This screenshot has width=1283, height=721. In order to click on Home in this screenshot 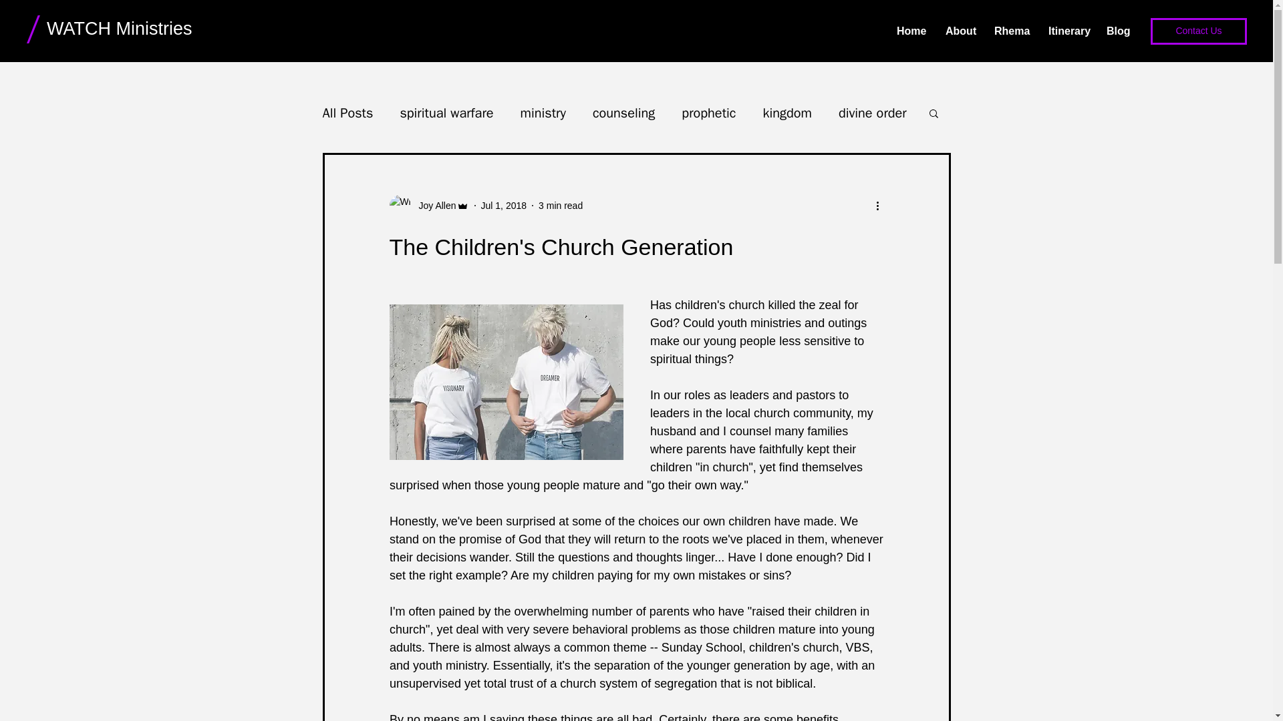, I will do `click(910, 31)`.